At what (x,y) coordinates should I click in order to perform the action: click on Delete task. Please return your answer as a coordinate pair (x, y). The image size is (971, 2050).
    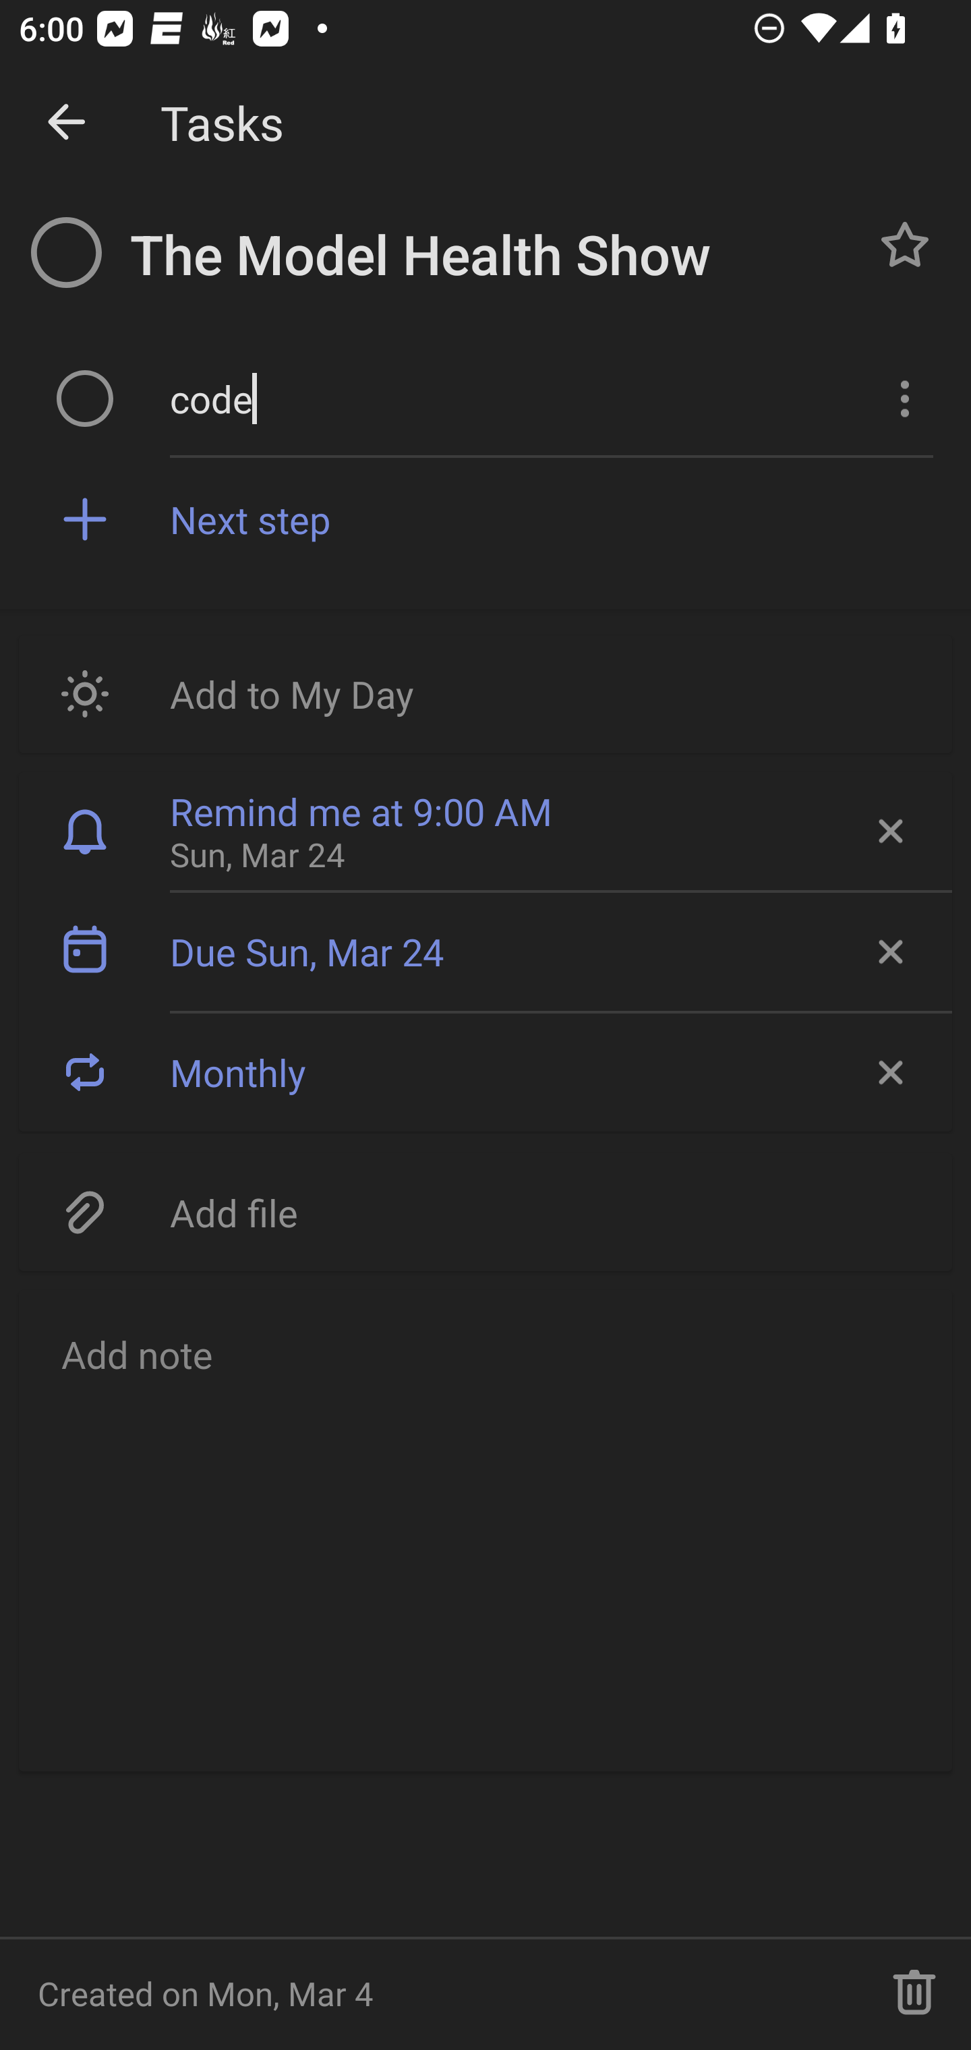
    Looking at the image, I should click on (914, 1993).